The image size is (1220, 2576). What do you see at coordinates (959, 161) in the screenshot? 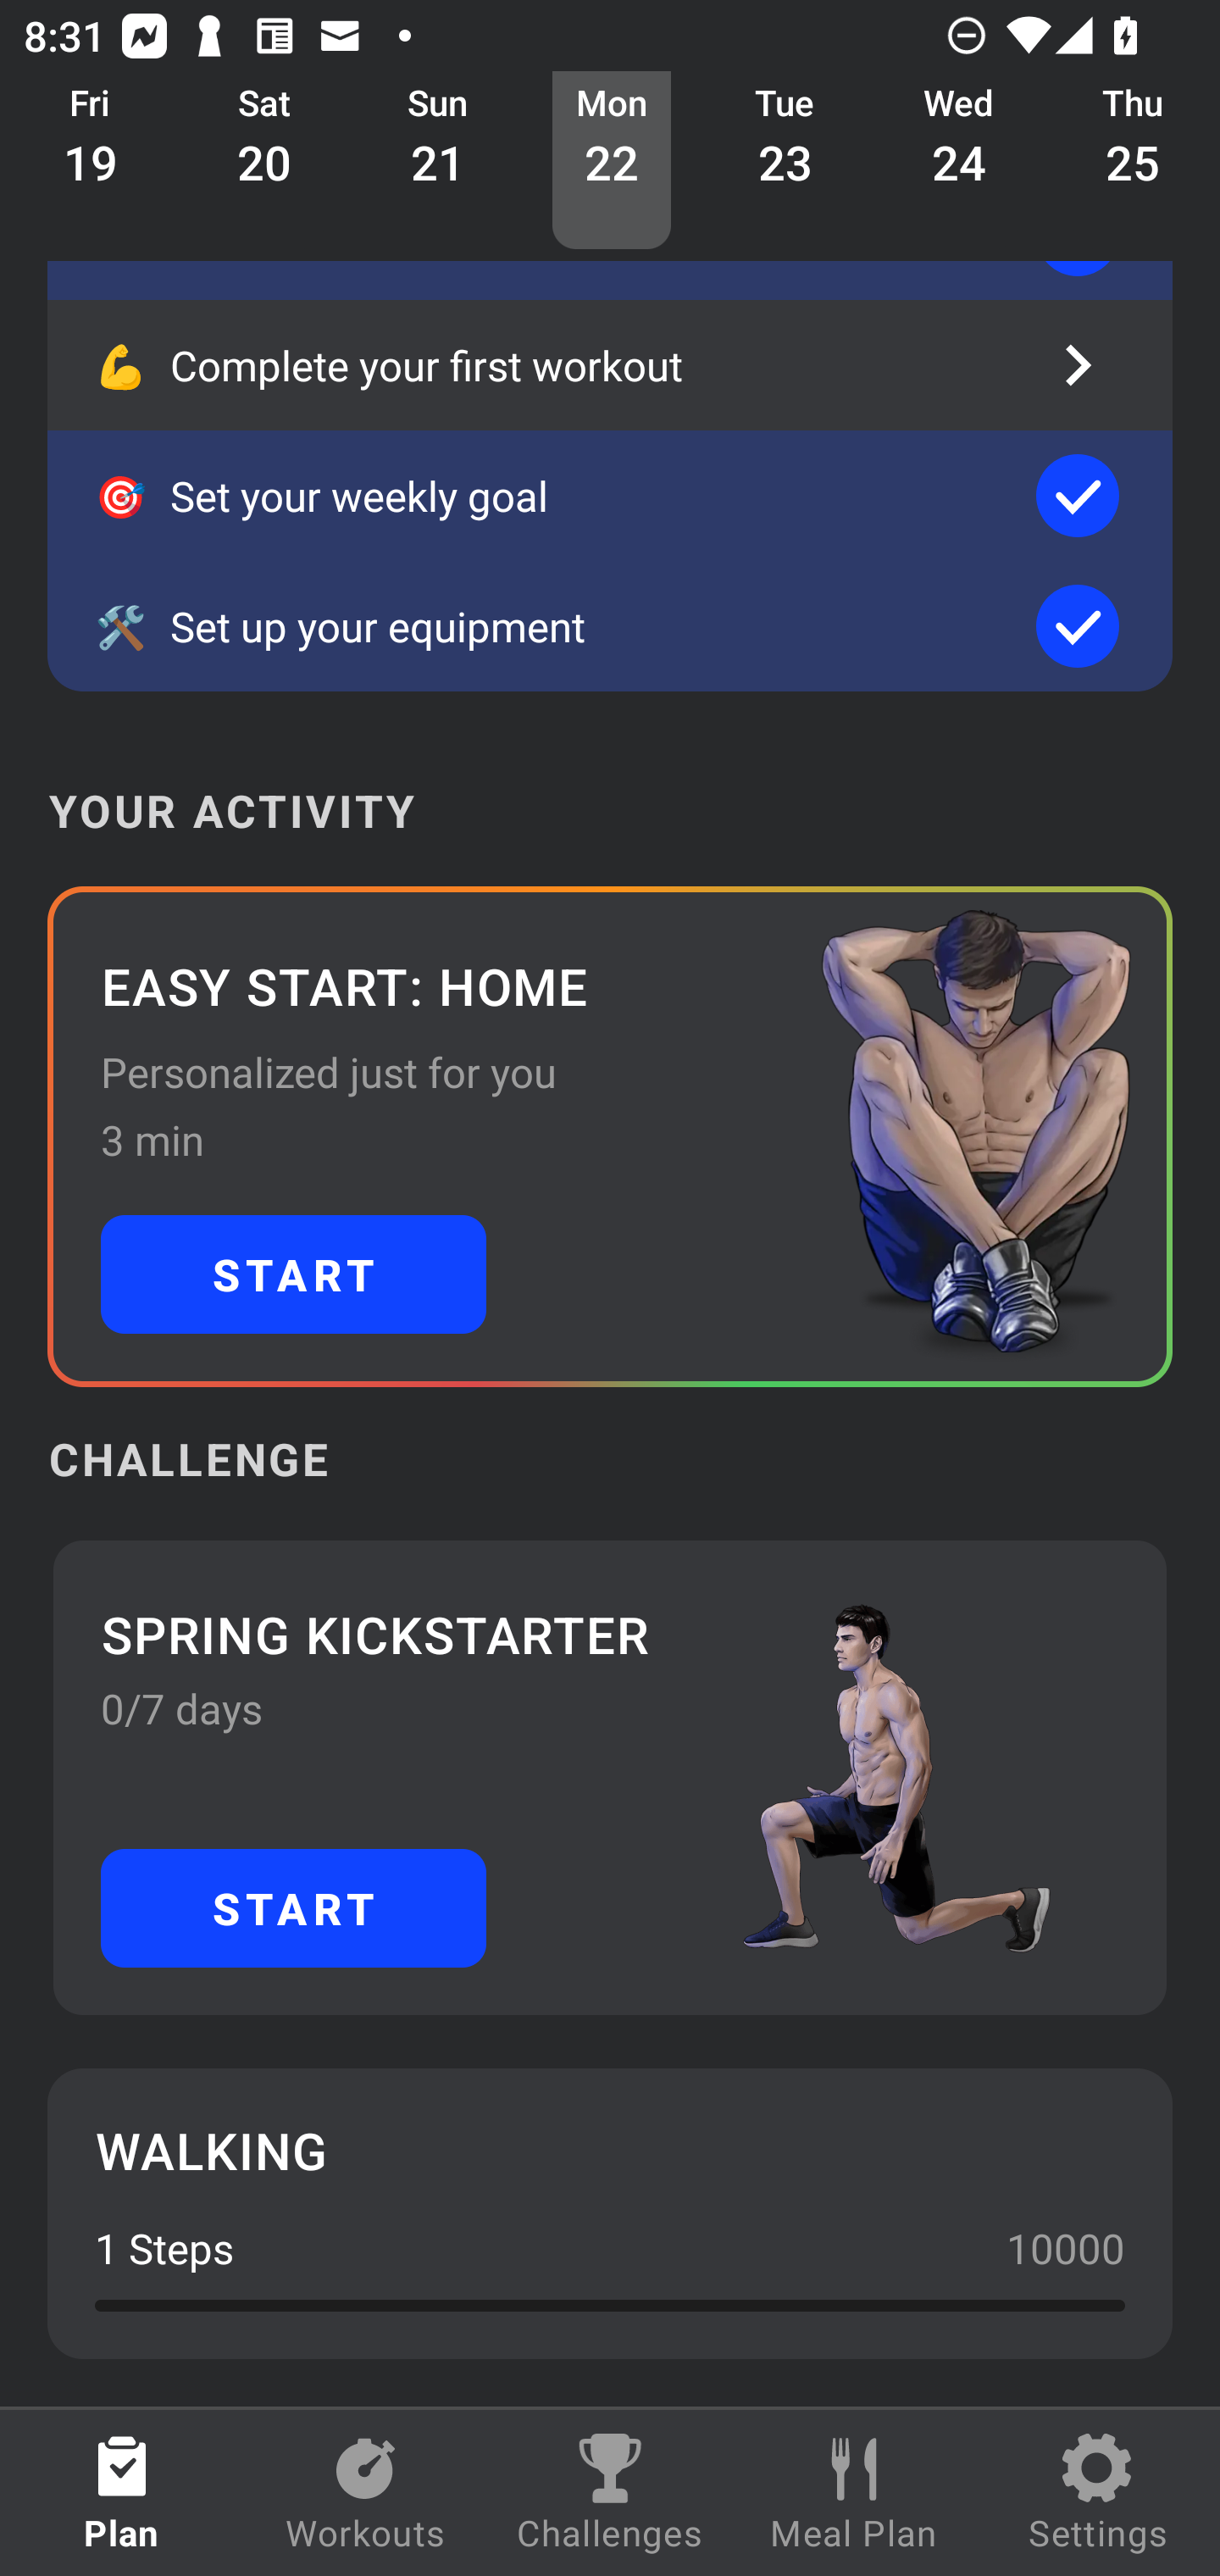
I see `Wed 24` at bounding box center [959, 161].